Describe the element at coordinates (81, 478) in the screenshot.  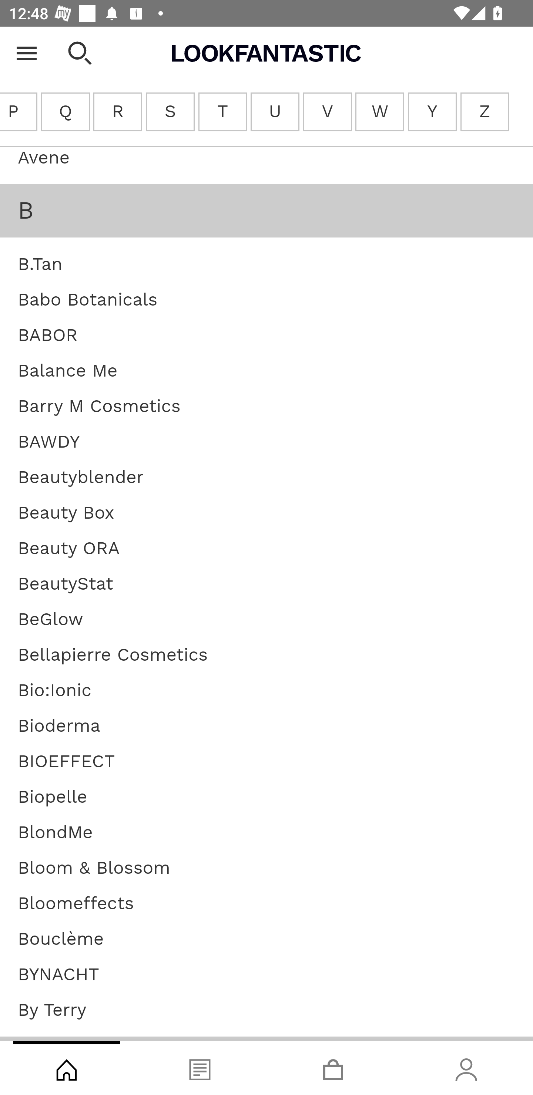
I see `Beautyblender` at that location.